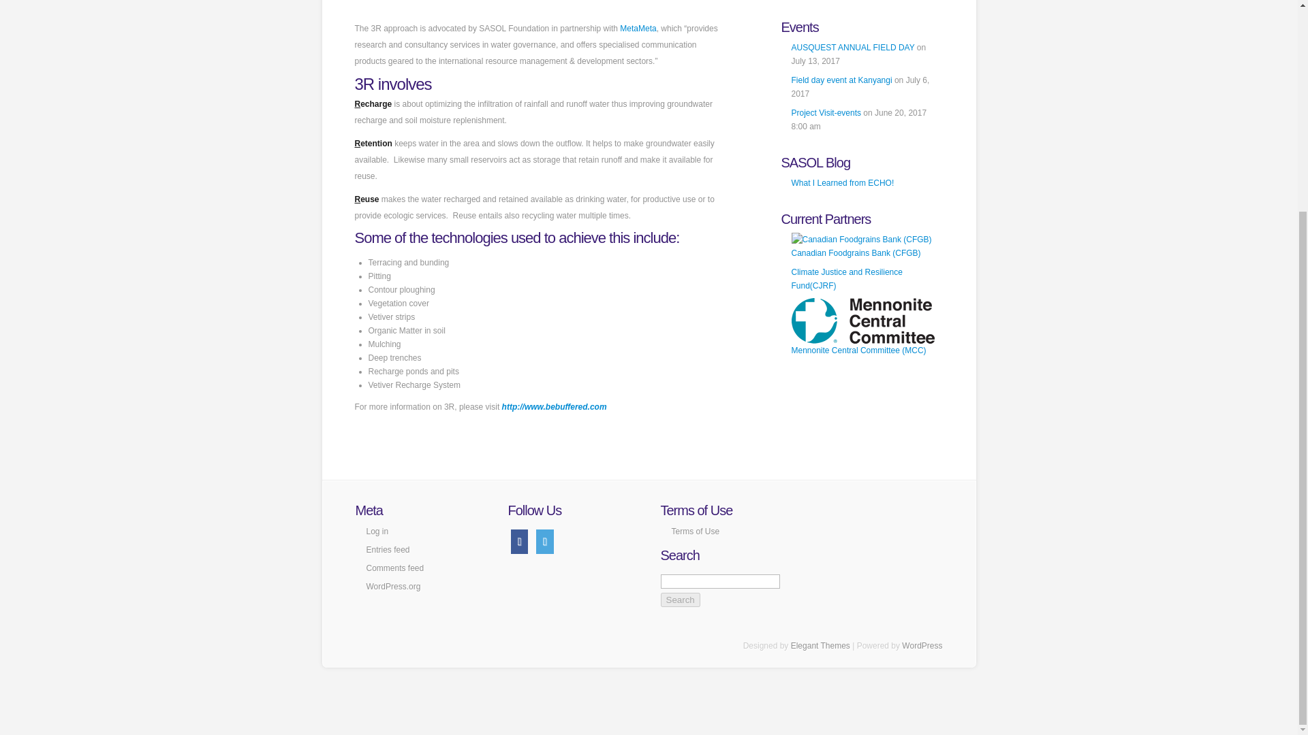 The image size is (1308, 735). Describe the element at coordinates (680, 600) in the screenshot. I see `Search` at that location.